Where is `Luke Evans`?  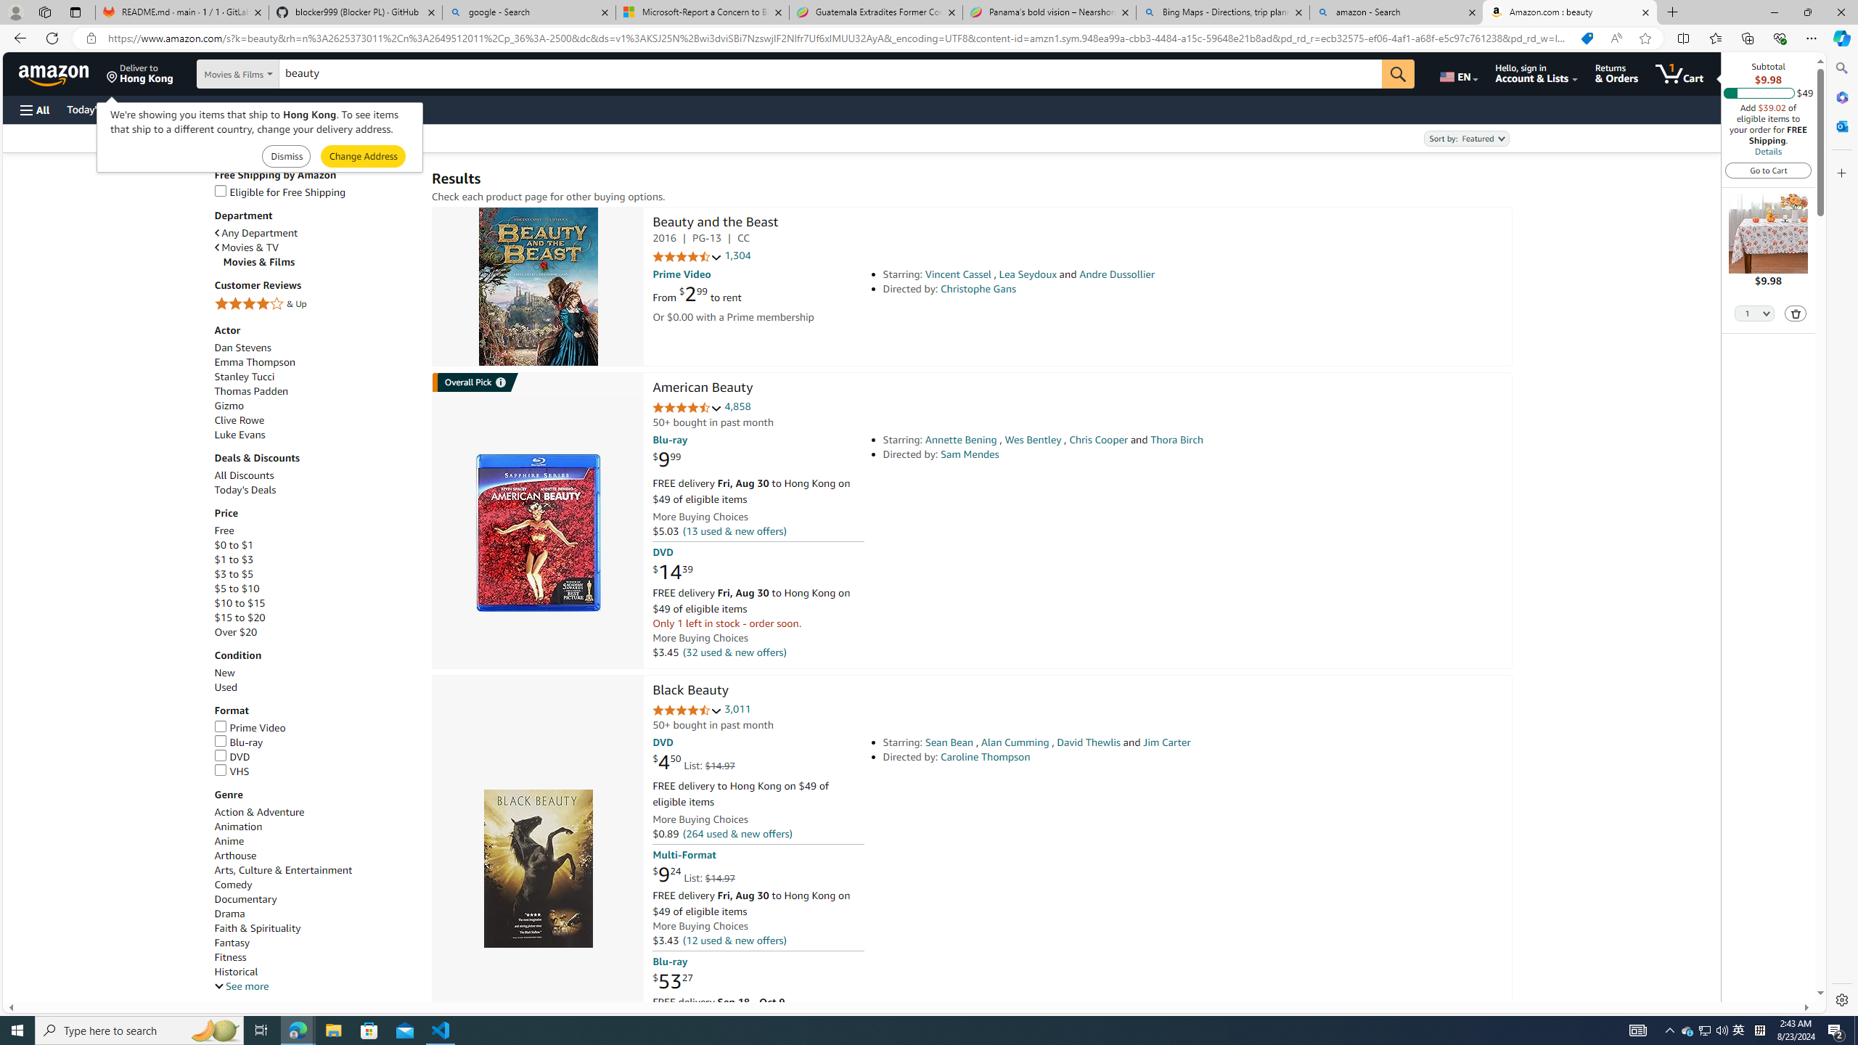
Luke Evans is located at coordinates (316, 434).